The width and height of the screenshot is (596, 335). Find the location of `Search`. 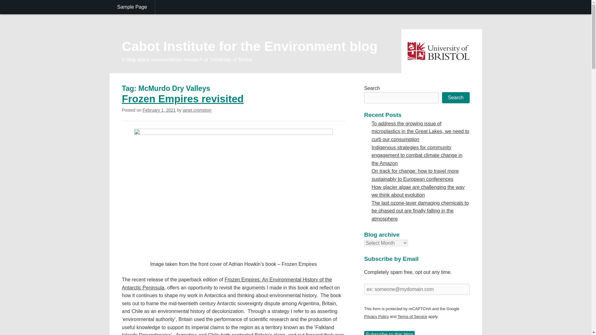

Search is located at coordinates (456, 97).